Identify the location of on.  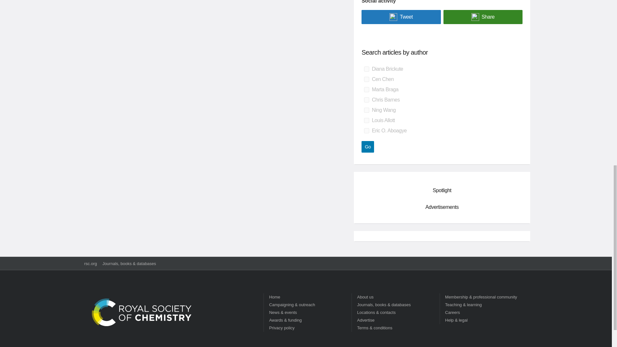
(366, 110).